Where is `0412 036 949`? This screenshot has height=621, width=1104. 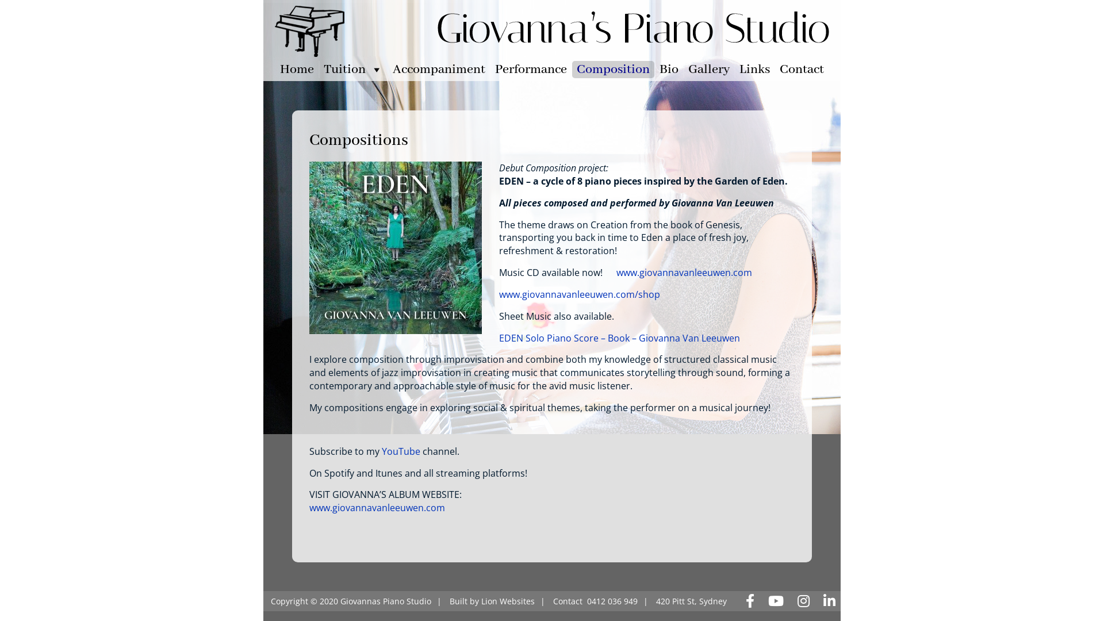
0412 036 949 is located at coordinates (612, 601).